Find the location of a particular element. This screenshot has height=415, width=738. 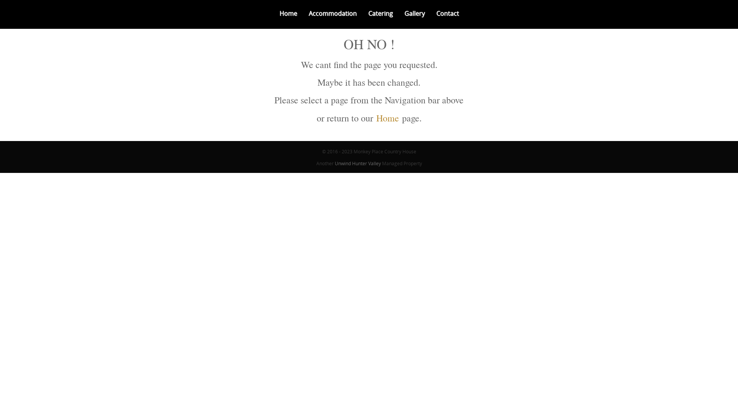

Accommodation is located at coordinates (333, 13).